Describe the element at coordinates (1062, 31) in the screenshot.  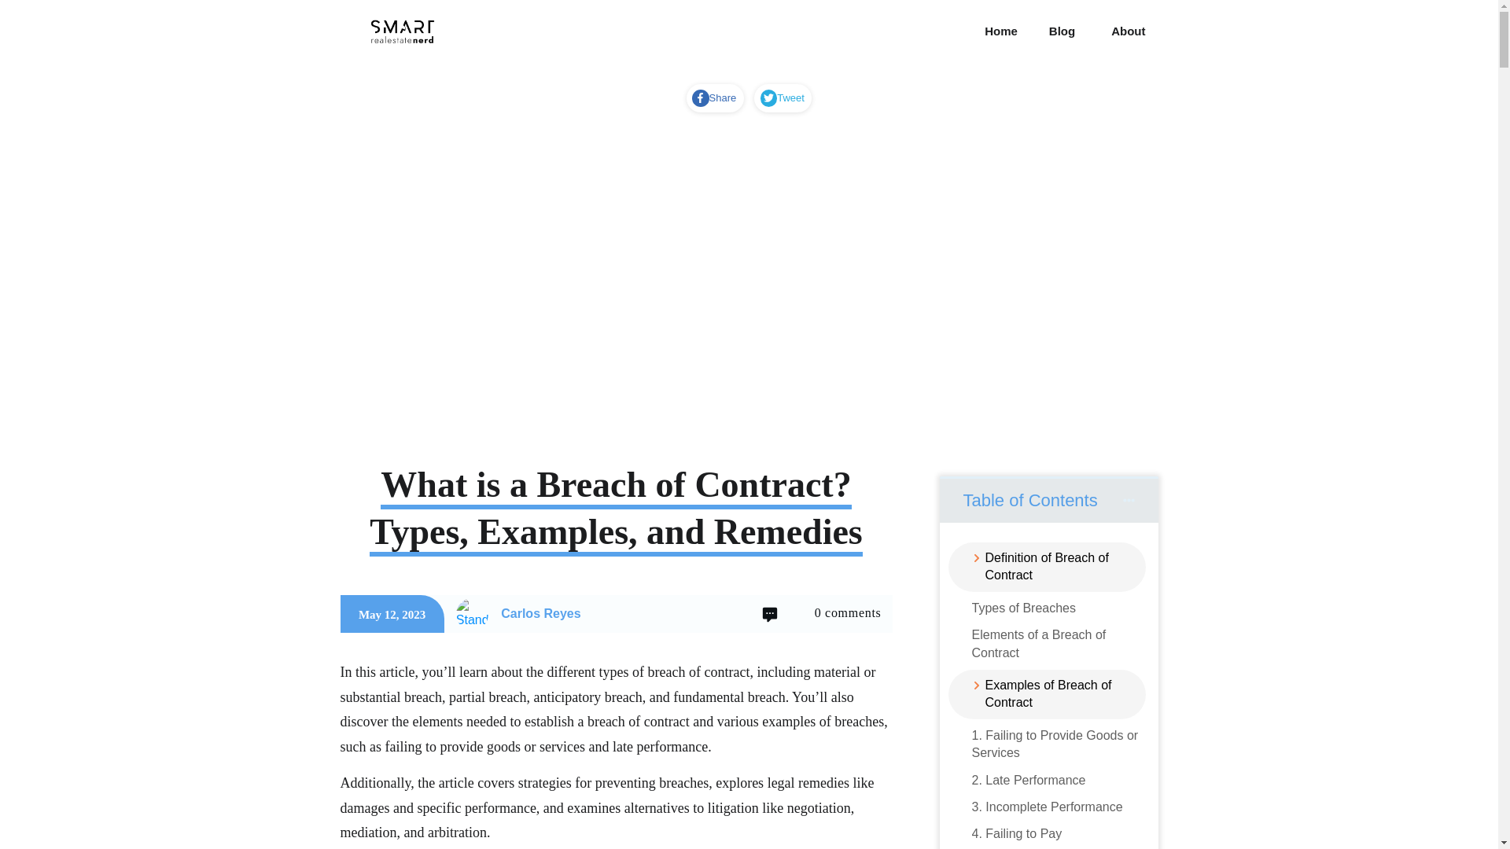
I see `Blog` at that location.